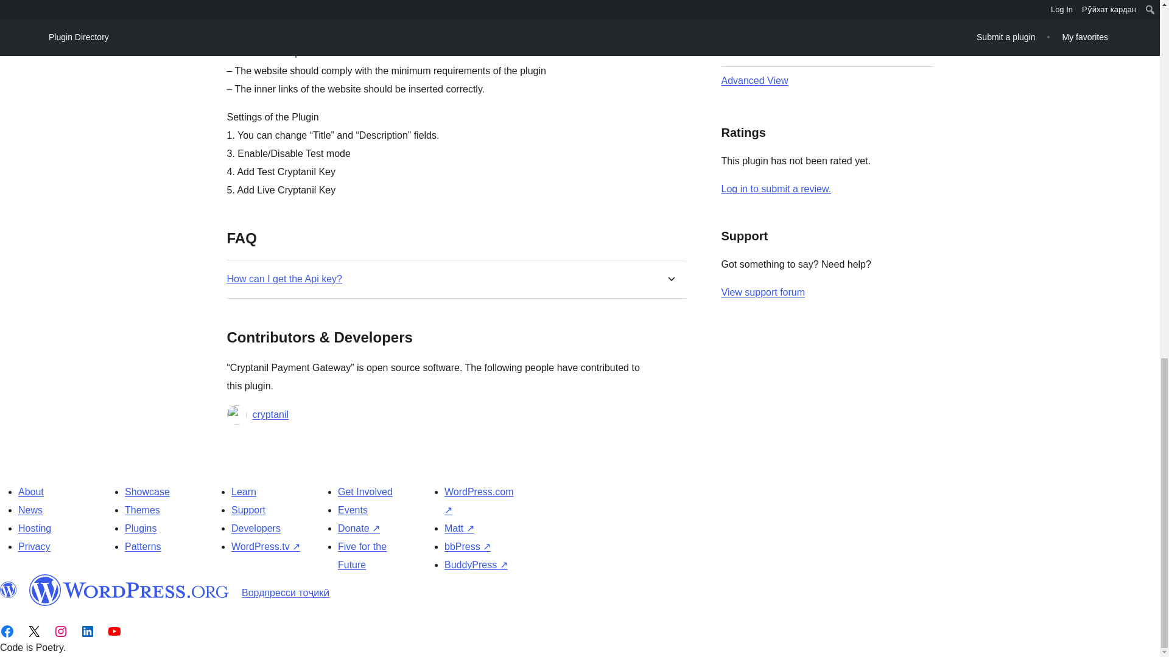  Describe the element at coordinates (129, 589) in the screenshot. I see `WordPress.org` at that location.